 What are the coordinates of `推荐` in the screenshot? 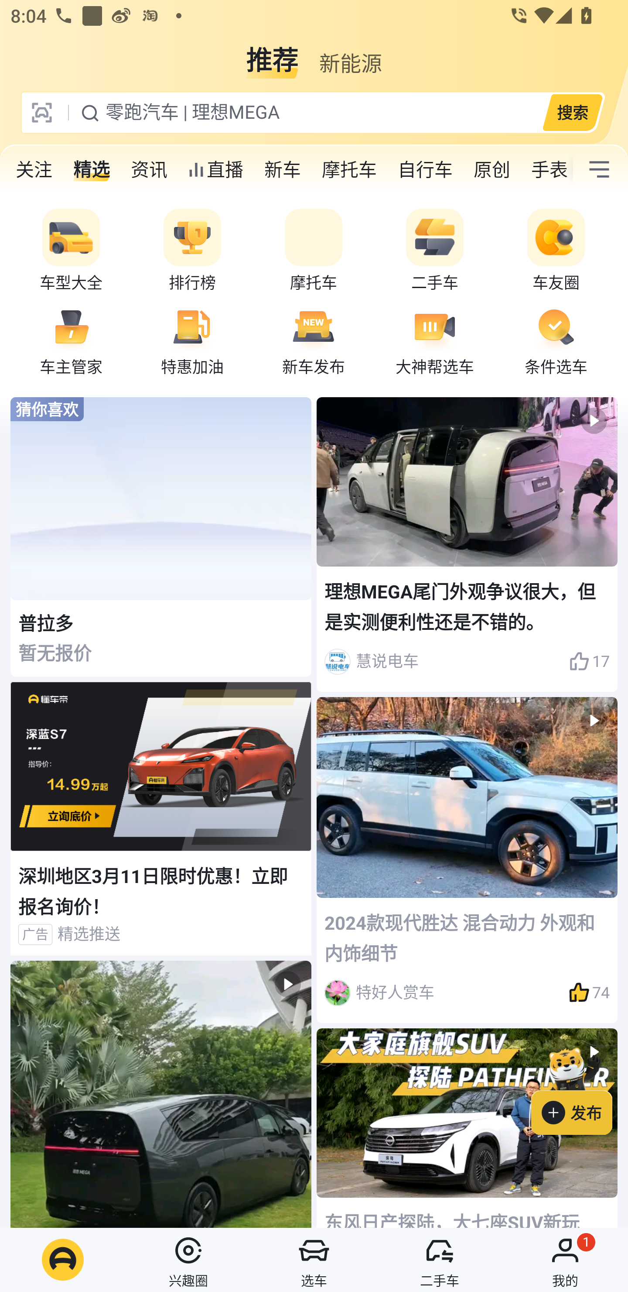 It's located at (272, 54).